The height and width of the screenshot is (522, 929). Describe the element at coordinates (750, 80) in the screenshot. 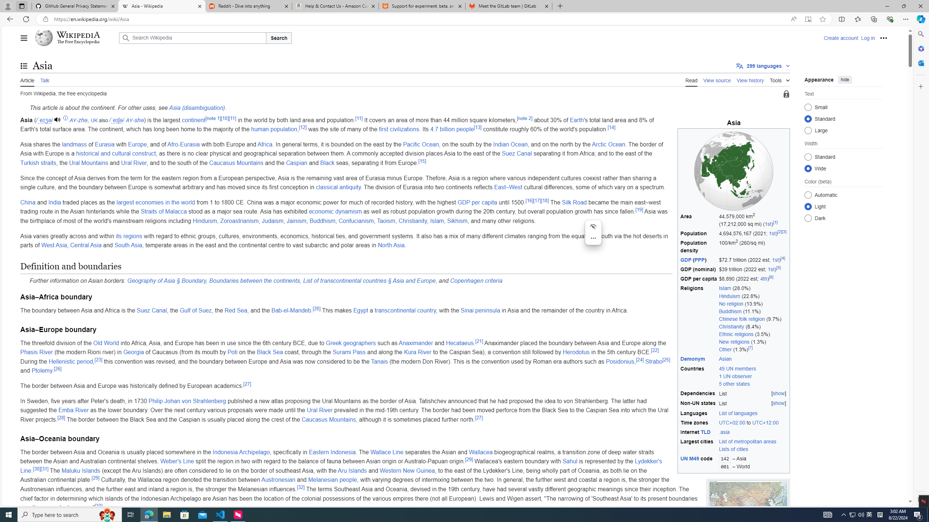

I see `View history` at that location.